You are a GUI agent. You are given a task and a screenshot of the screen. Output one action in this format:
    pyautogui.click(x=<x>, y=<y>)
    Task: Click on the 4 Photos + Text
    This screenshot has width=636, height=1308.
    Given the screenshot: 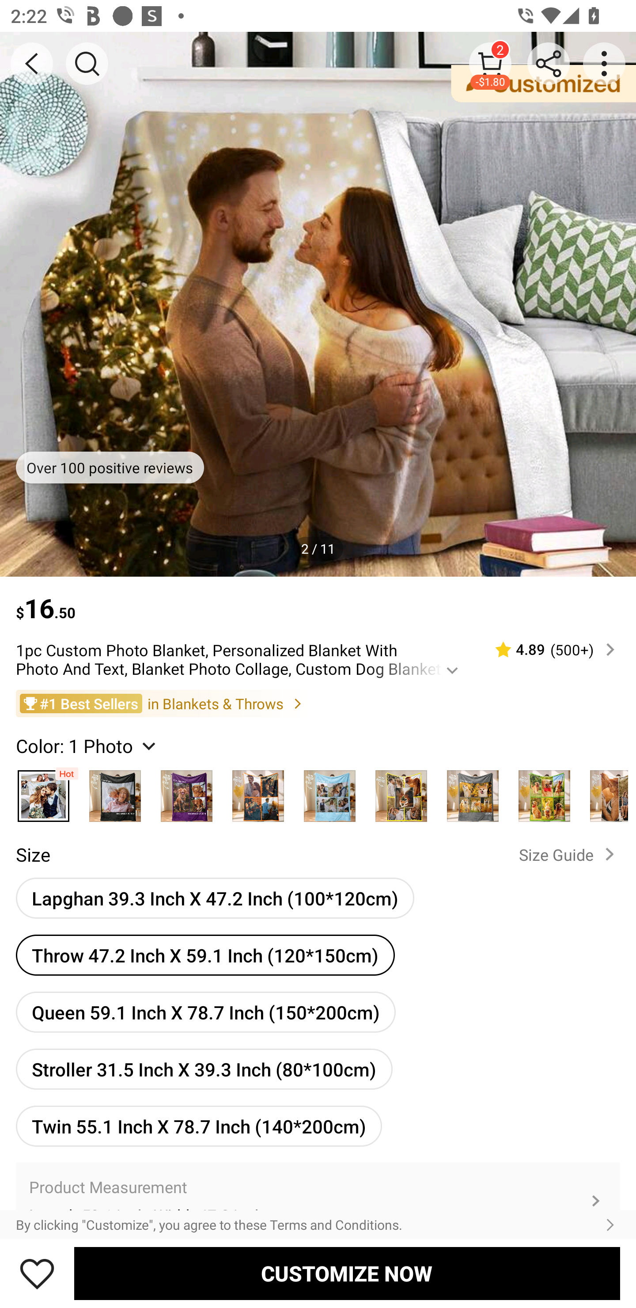 What is the action you would take?
    pyautogui.click(x=329, y=792)
    